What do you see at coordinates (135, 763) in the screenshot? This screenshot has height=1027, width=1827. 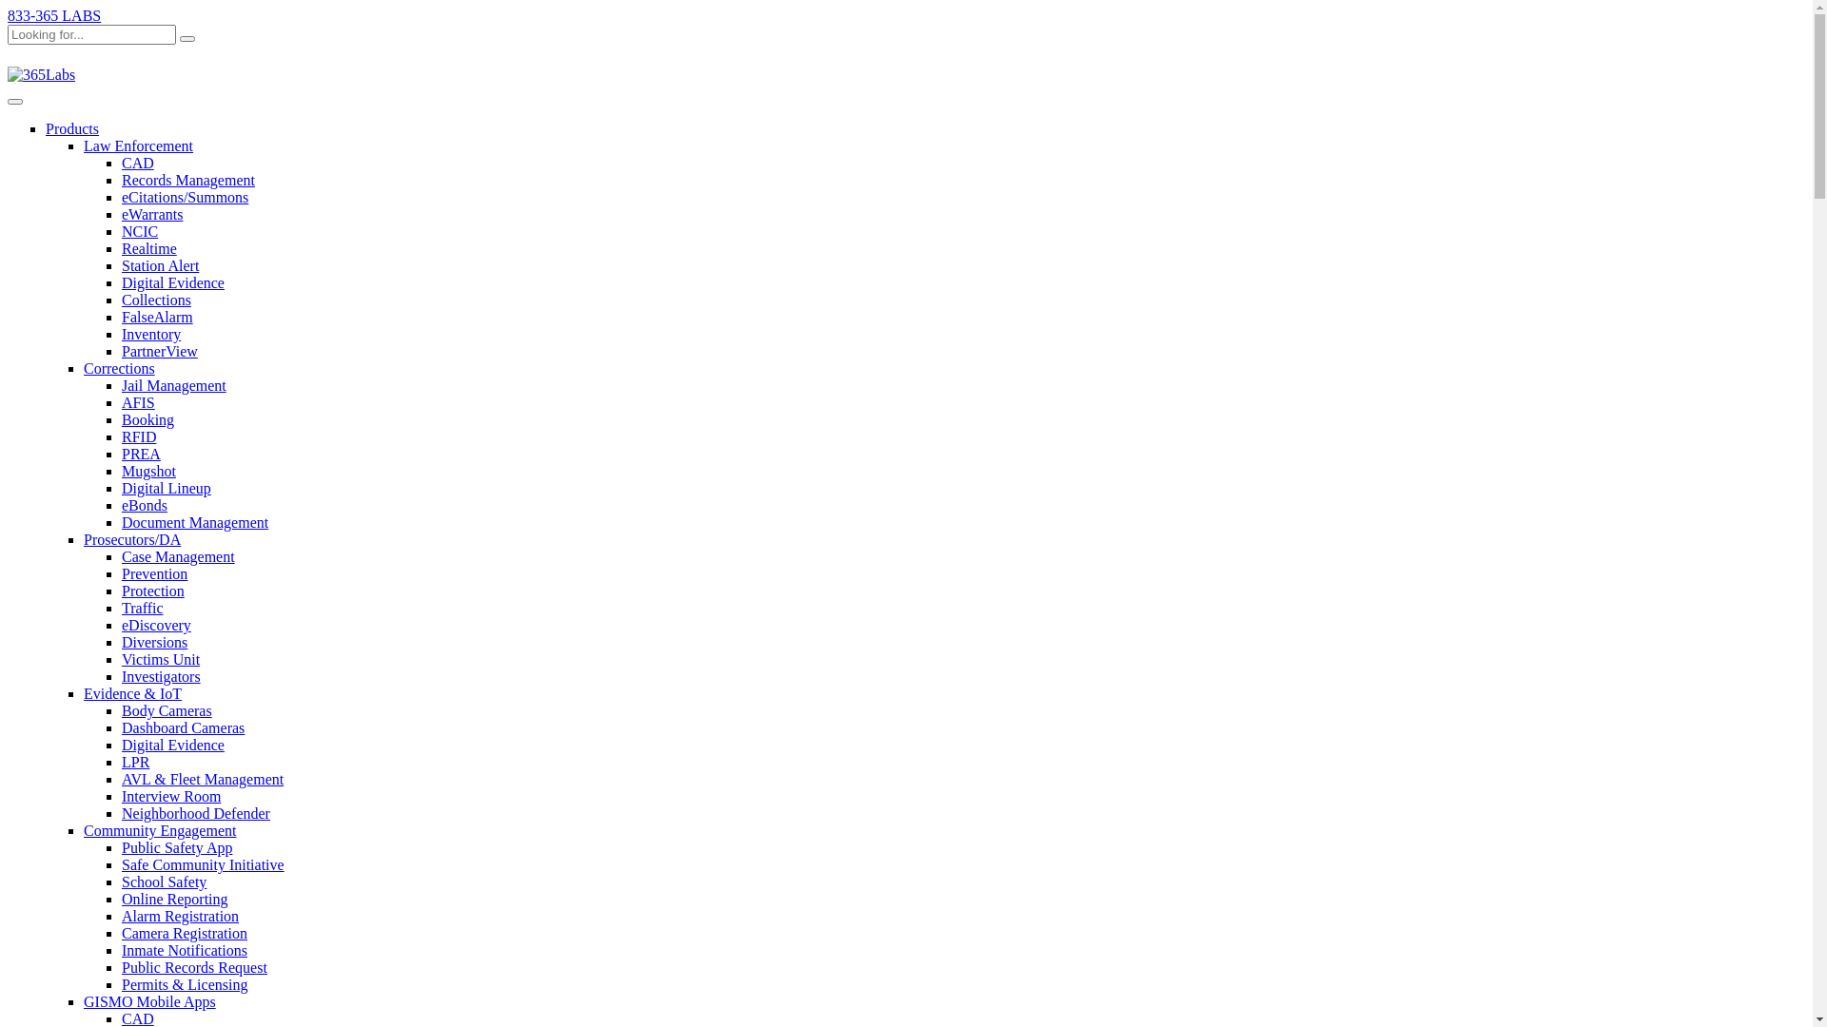 I see `LPR` at bounding box center [135, 763].